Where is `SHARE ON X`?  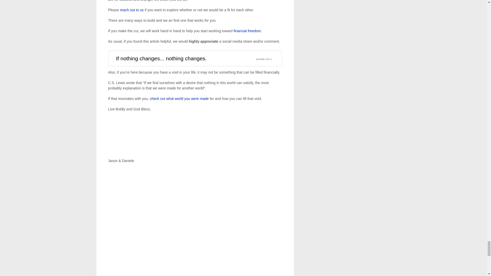 SHARE ON X is located at coordinates (267, 58).